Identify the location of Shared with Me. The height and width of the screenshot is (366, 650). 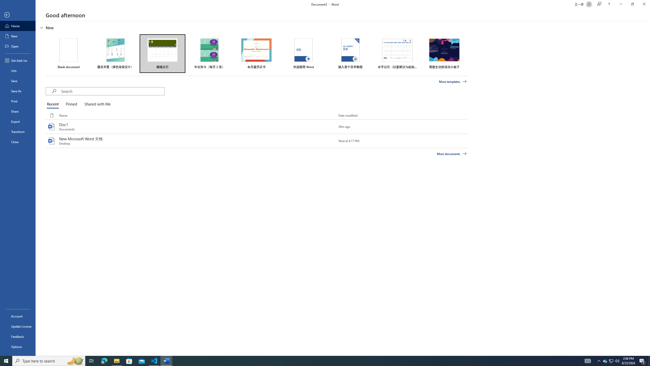
(96, 104).